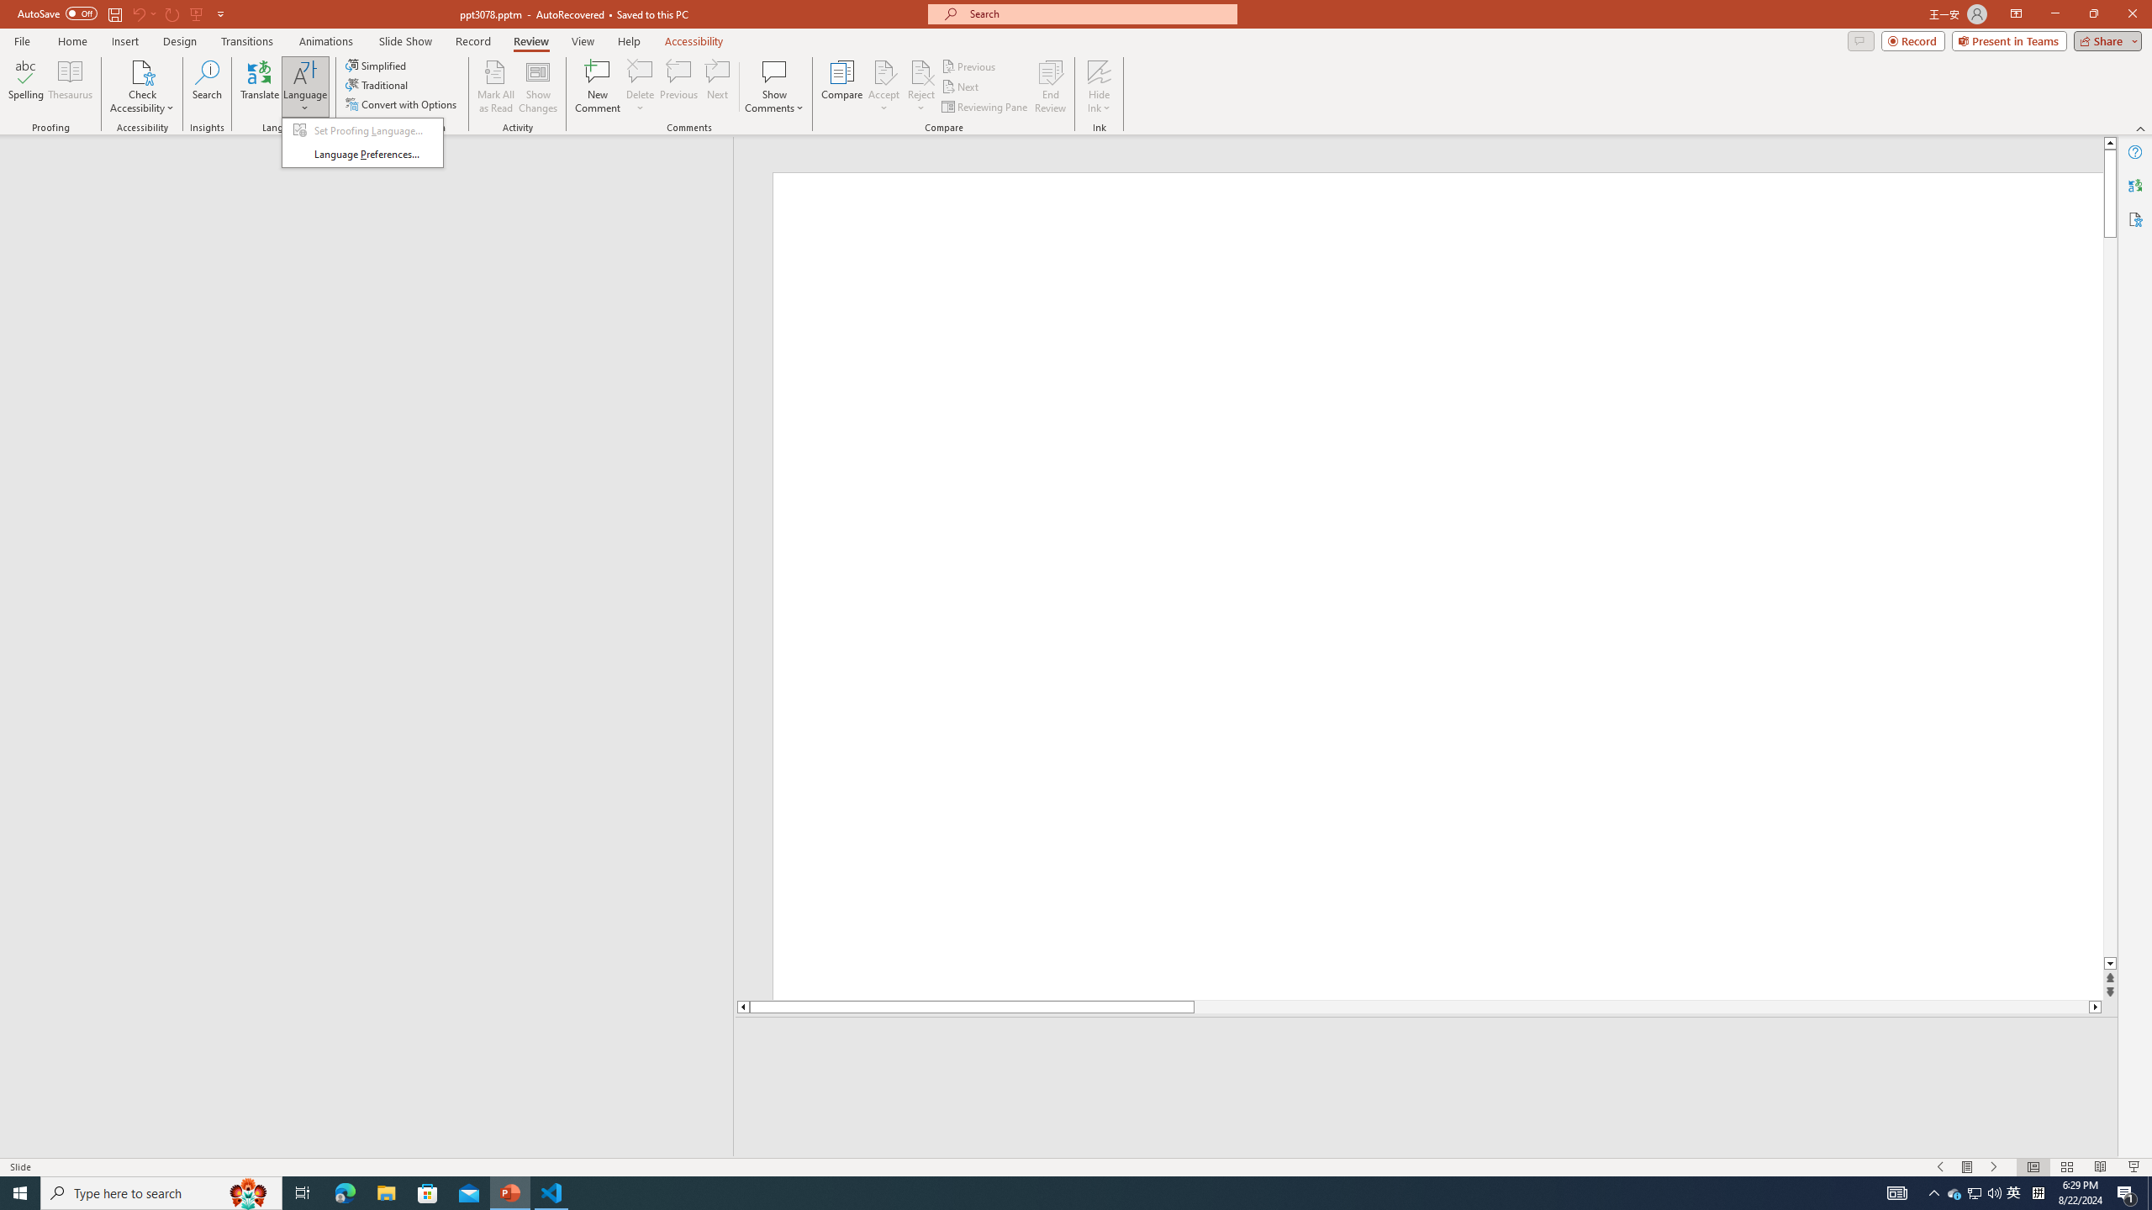 The image size is (2152, 1210). I want to click on Show Comments, so click(775, 71).